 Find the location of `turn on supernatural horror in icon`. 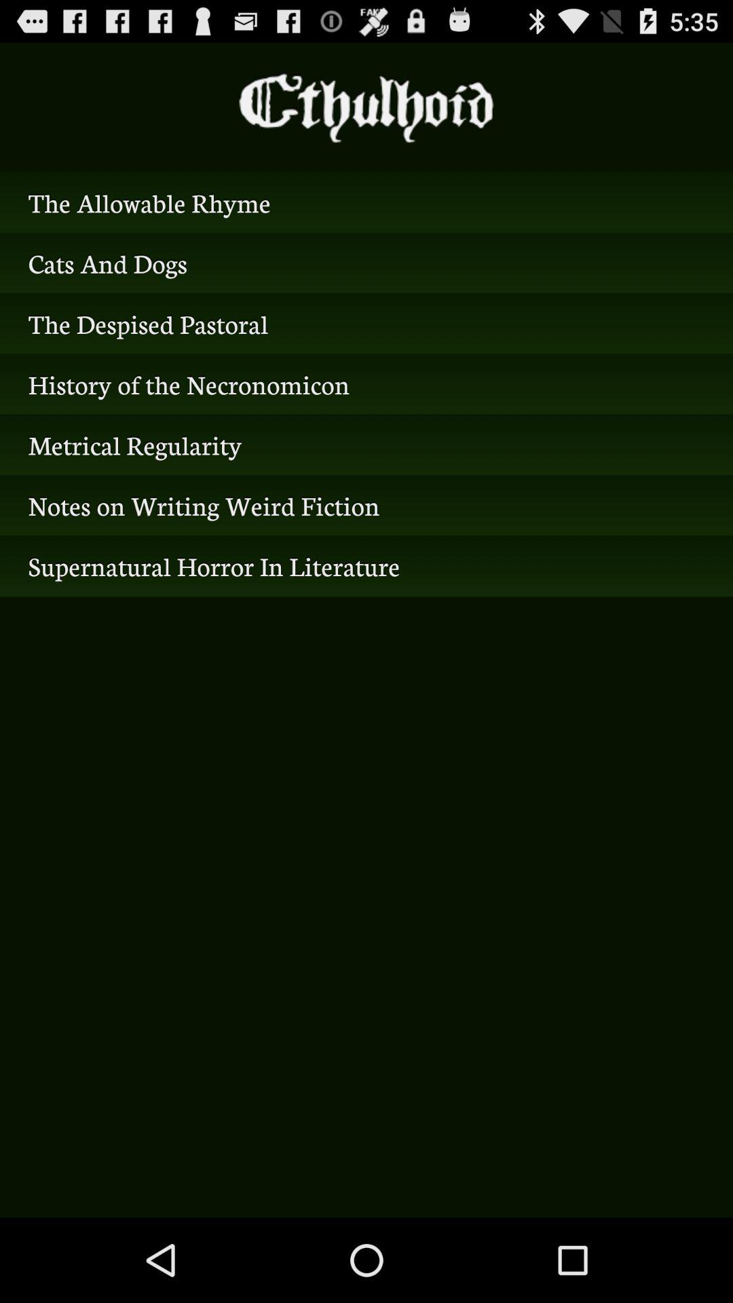

turn on supernatural horror in icon is located at coordinates (366, 565).